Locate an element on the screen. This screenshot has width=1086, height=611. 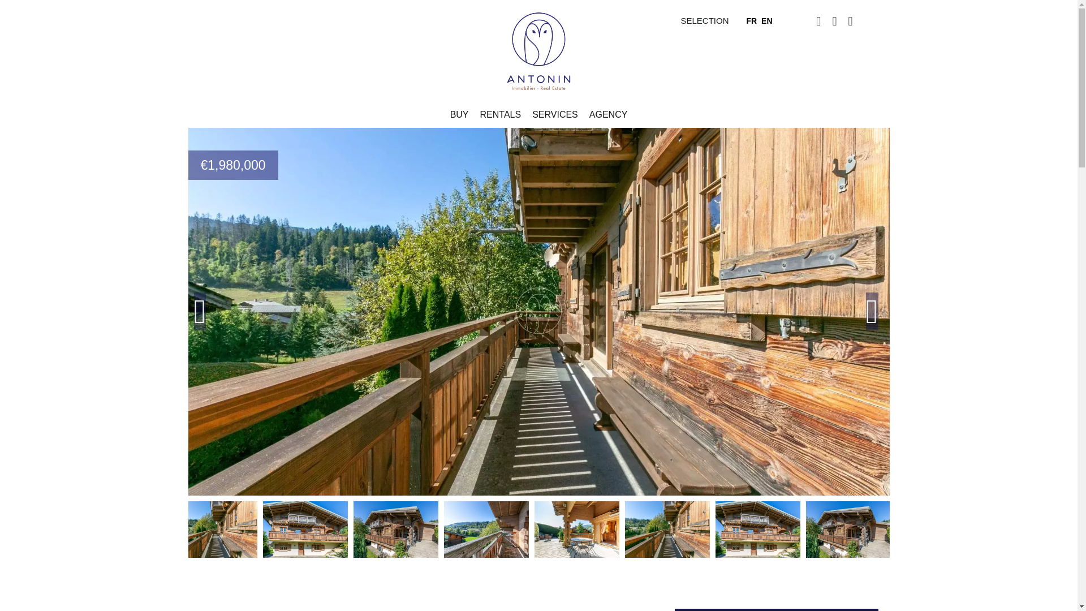
FR is located at coordinates (751, 20).